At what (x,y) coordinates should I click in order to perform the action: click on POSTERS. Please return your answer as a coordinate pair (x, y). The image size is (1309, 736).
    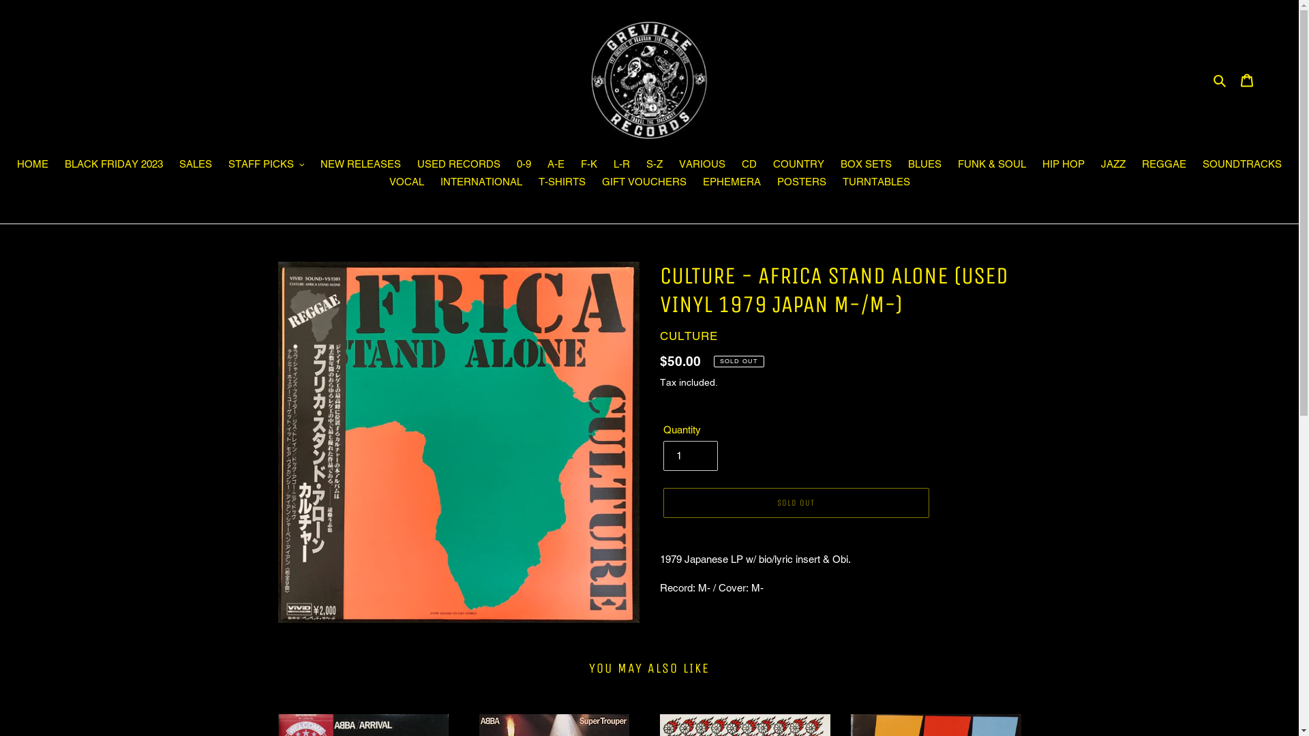
    Looking at the image, I should click on (802, 183).